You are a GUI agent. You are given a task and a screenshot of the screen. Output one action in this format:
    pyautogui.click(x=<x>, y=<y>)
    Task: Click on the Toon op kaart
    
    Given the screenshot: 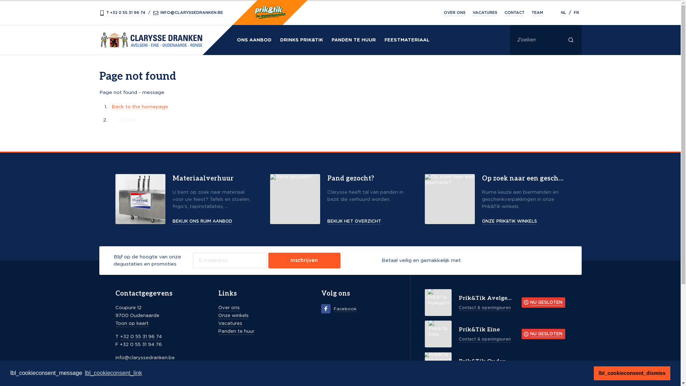 What is the action you would take?
    pyautogui.click(x=131, y=324)
    